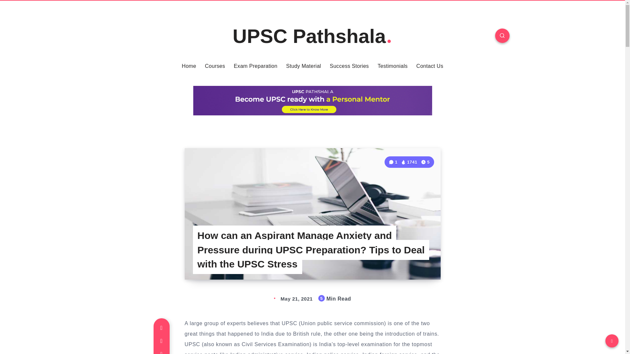  What do you see at coordinates (392, 66) in the screenshot?
I see `Testimonials` at bounding box center [392, 66].